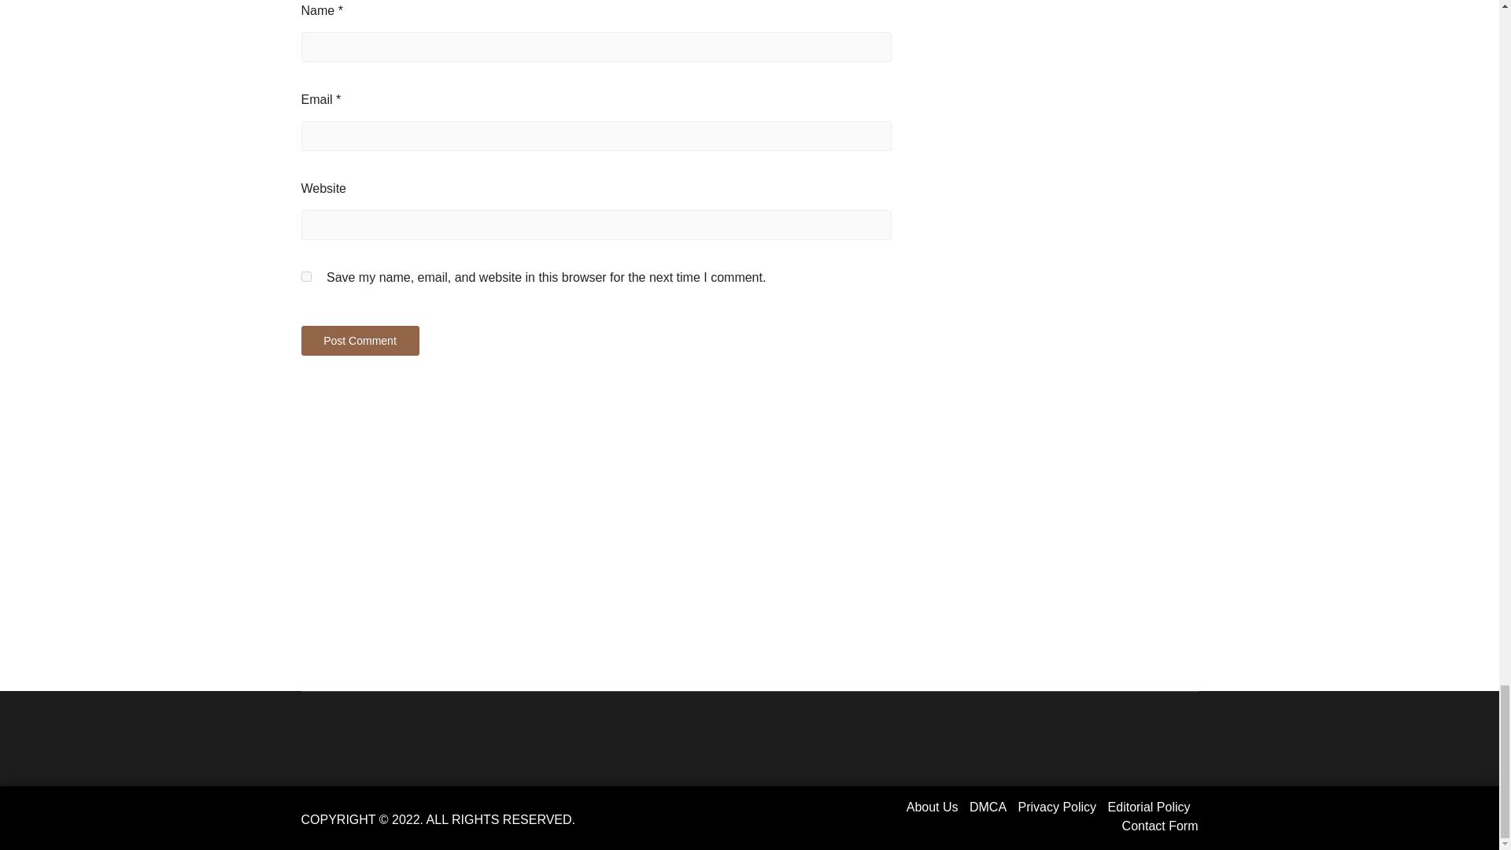 The width and height of the screenshot is (1511, 850). I want to click on Post Comment, so click(359, 340).